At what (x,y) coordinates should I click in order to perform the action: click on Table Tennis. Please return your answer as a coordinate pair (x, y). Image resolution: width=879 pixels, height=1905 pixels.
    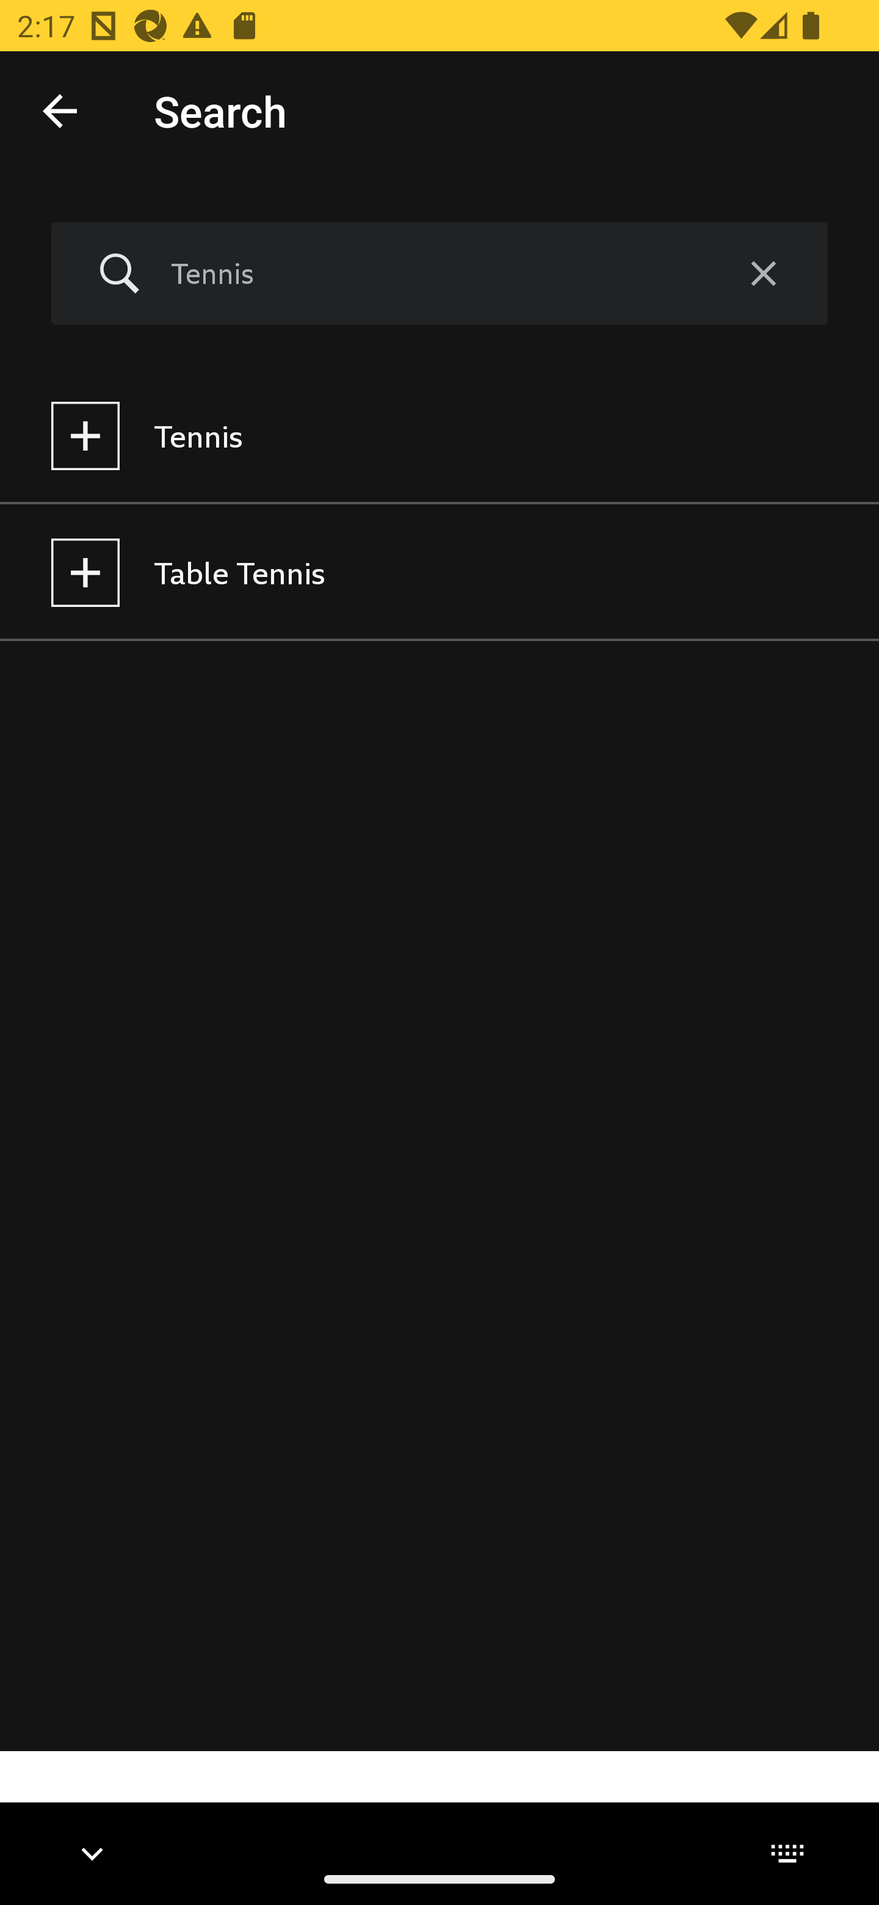
    Looking at the image, I should click on (440, 573).